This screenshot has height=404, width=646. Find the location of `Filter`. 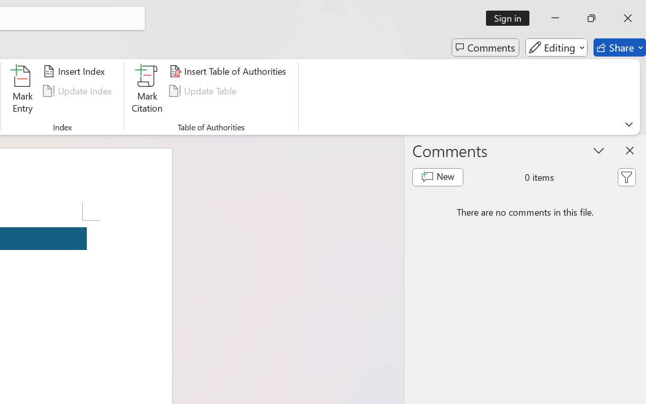

Filter is located at coordinates (626, 177).